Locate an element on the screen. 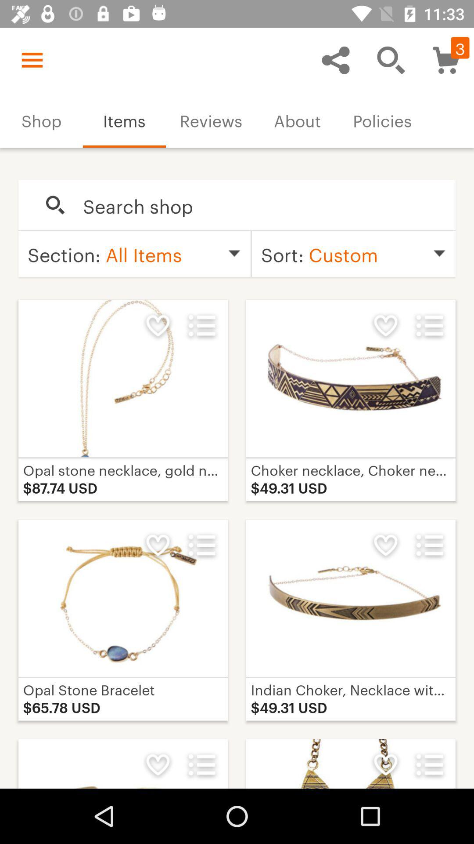 The image size is (474, 844). enter the text to search is located at coordinates (260, 205).